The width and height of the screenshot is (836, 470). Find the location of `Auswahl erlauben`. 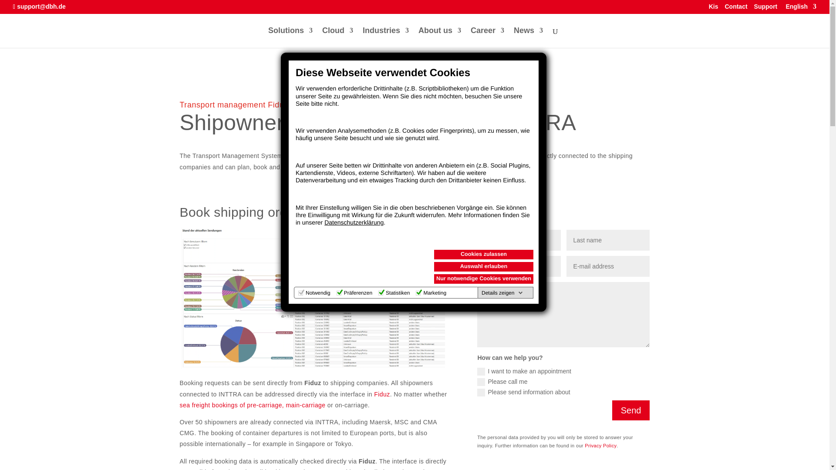

Auswahl erlauben is located at coordinates (483, 266).